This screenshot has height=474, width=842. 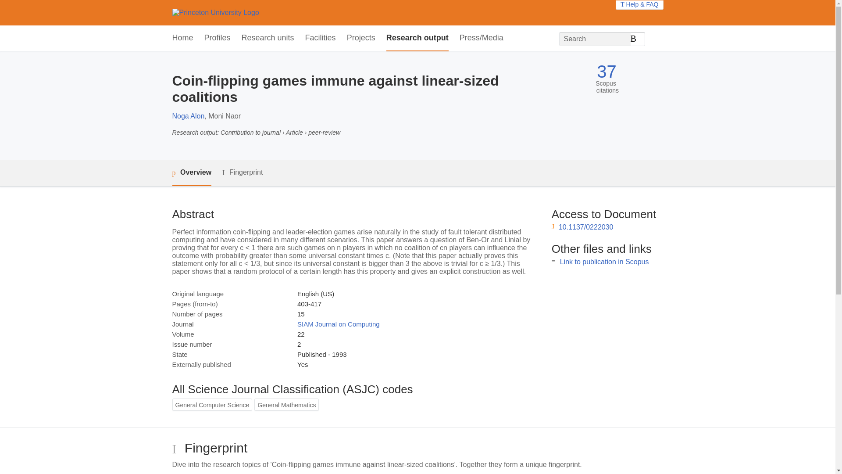 What do you see at coordinates (320, 38) in the screenshot?
I see `Facilities` at bounding box center [320, 38].